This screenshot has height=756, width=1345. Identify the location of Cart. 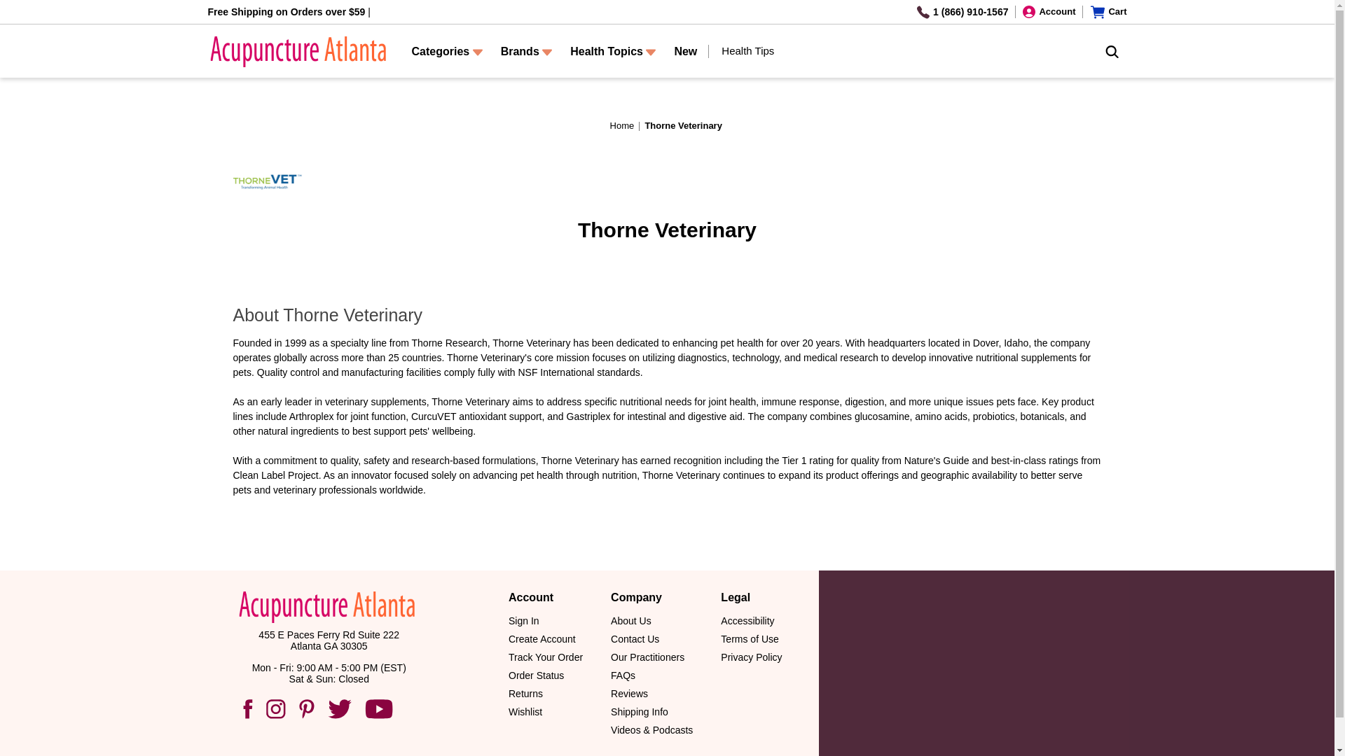
(1108, 11).